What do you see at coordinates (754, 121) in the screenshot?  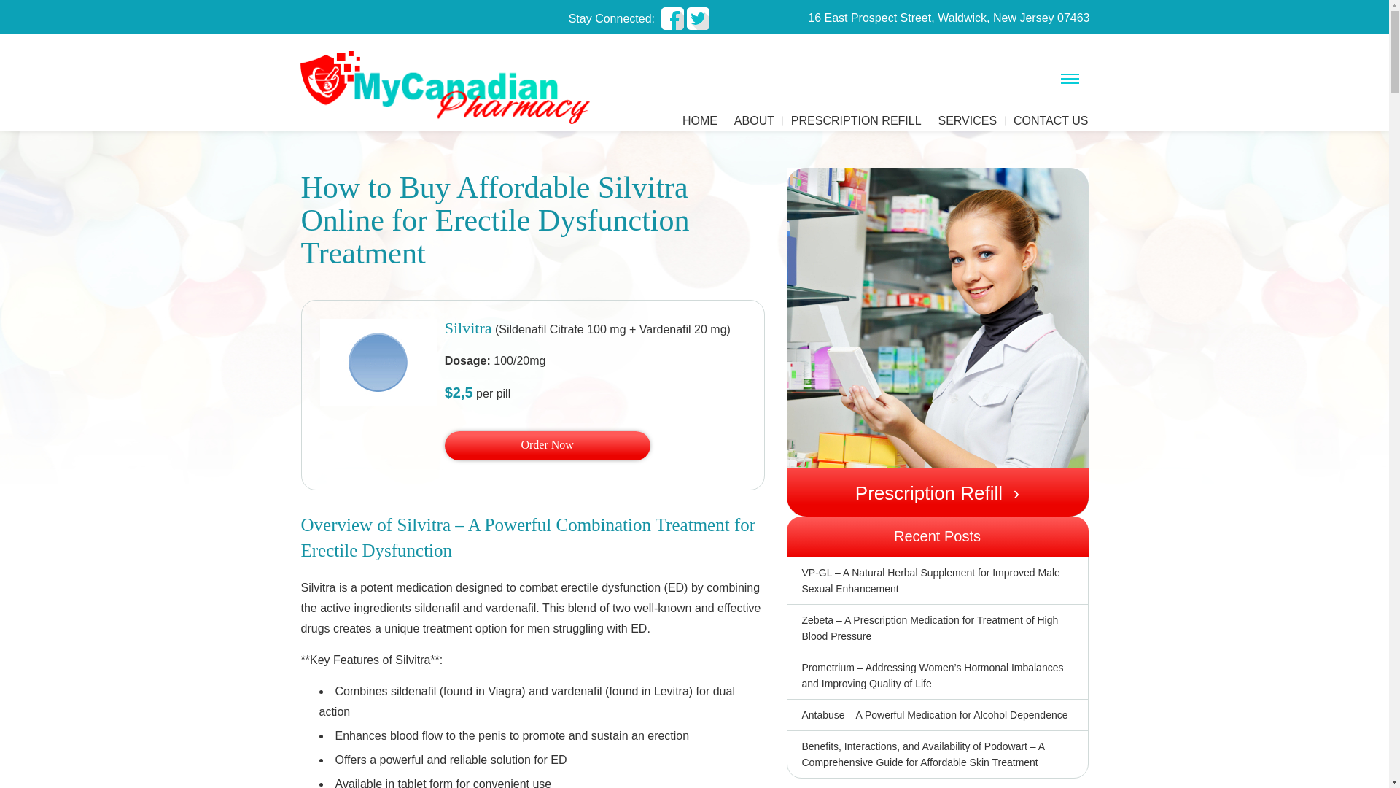 I see `ABOUT` at bounding box center [754, 121].